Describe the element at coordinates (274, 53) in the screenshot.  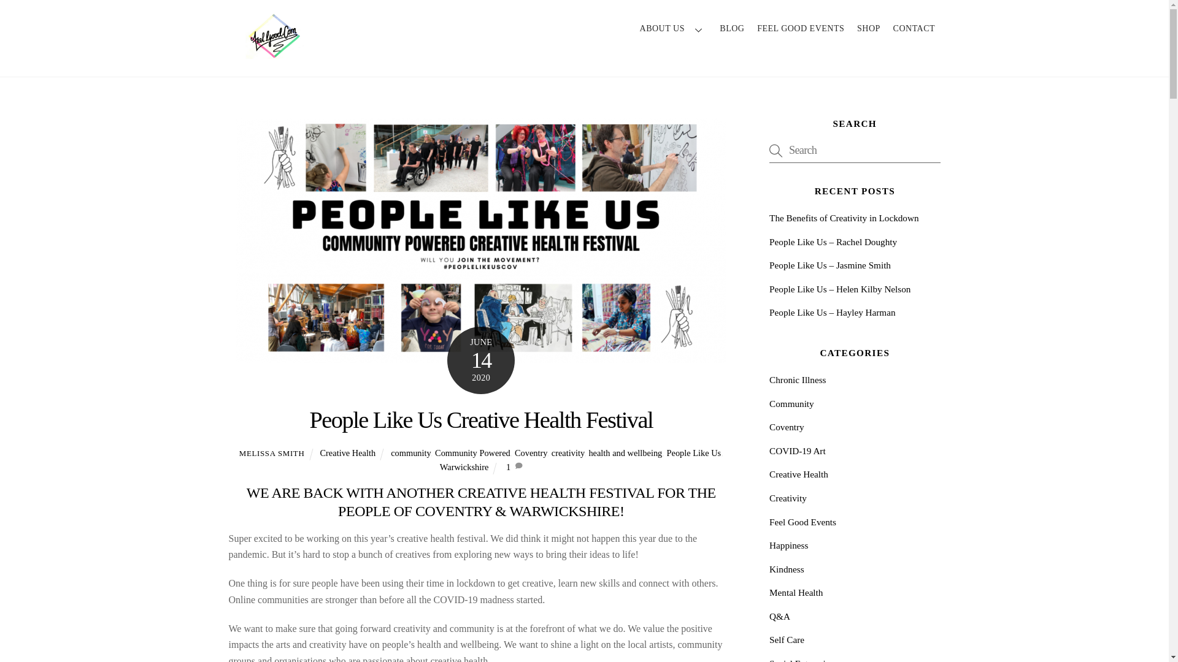
I see `Feel Good Com` at that location.